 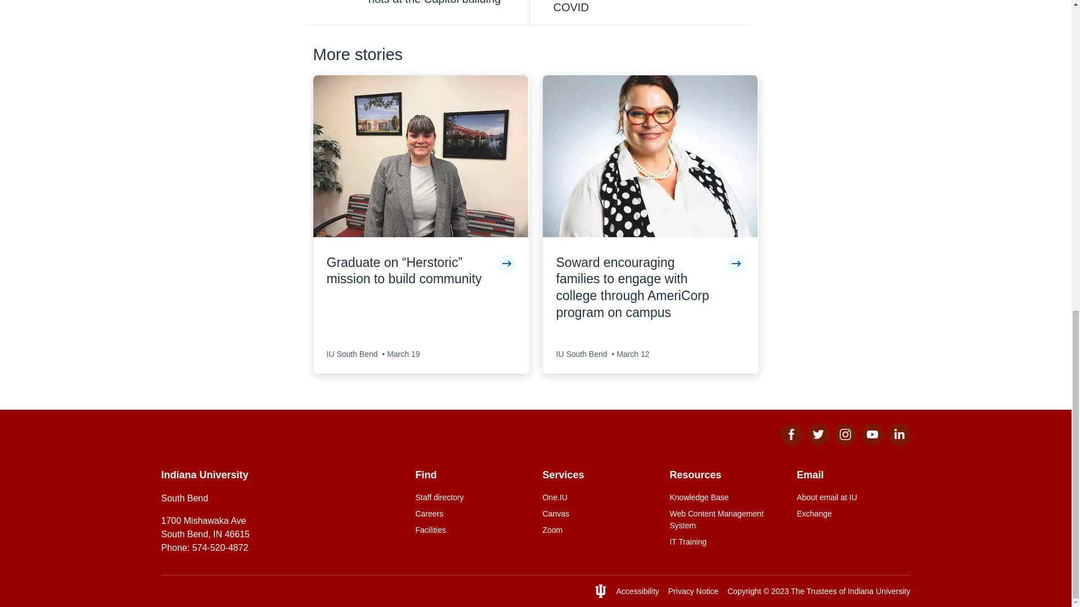 I want to click on Facebook for IU South Bend, so click(x=791, y=442).